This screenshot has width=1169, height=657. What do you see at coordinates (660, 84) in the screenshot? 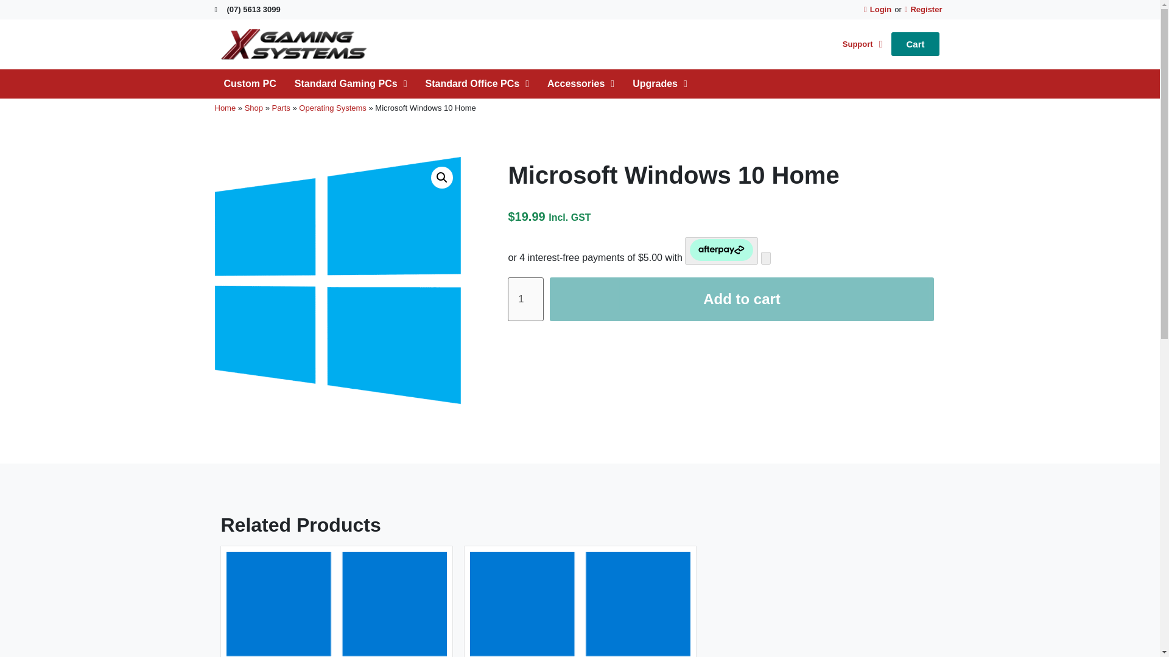
I see `Upgrades` at bounding box center [660, 84].